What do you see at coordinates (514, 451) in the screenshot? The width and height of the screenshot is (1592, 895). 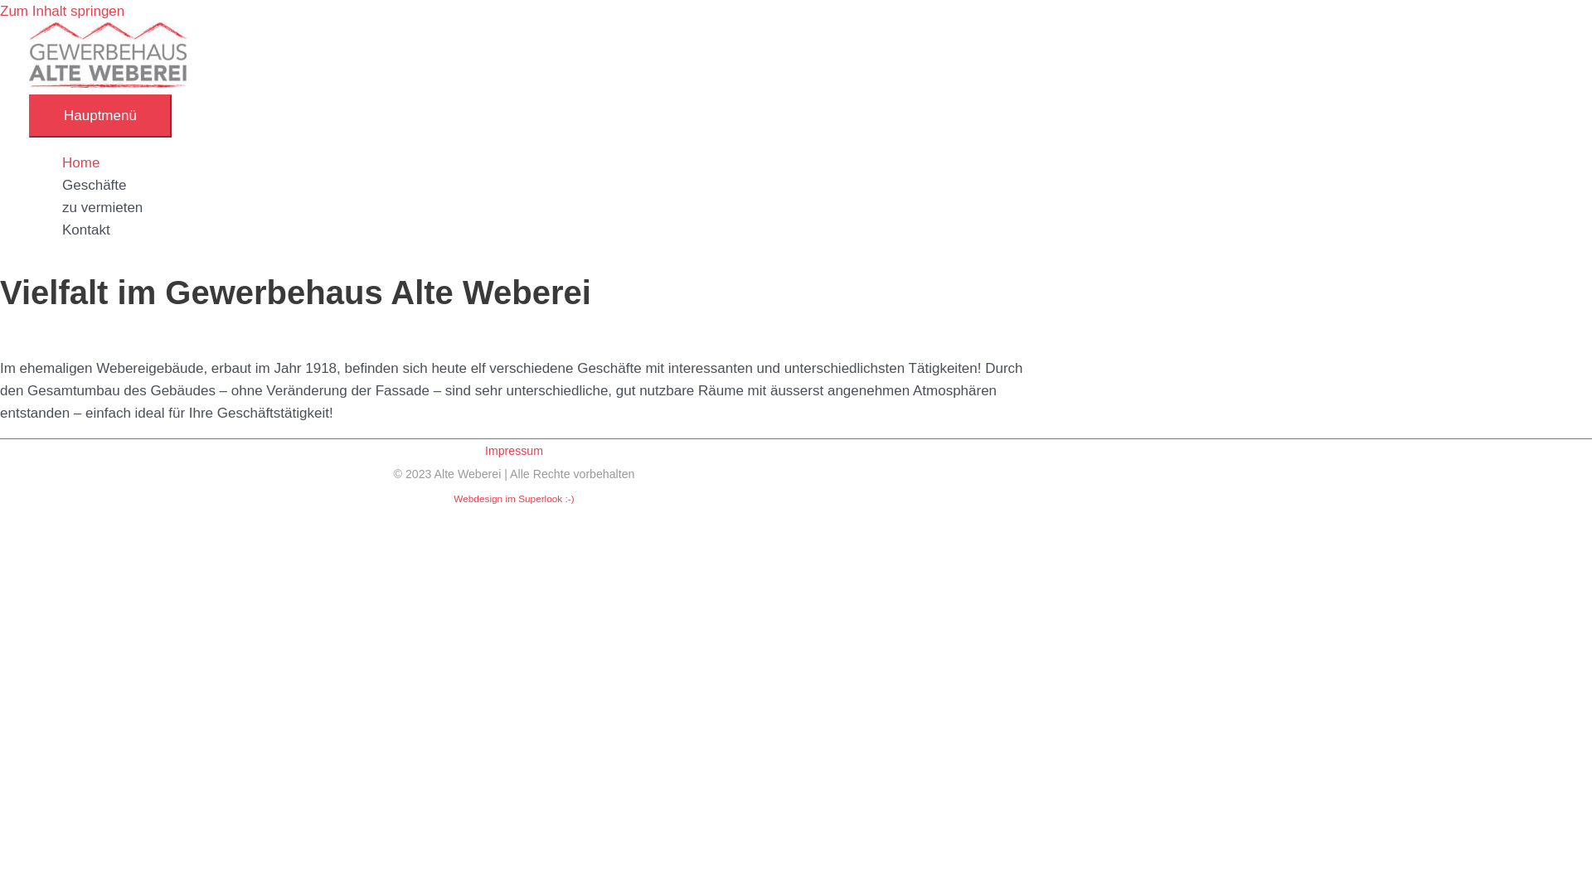 I see `Impressum` at bounding box center [514, 451].